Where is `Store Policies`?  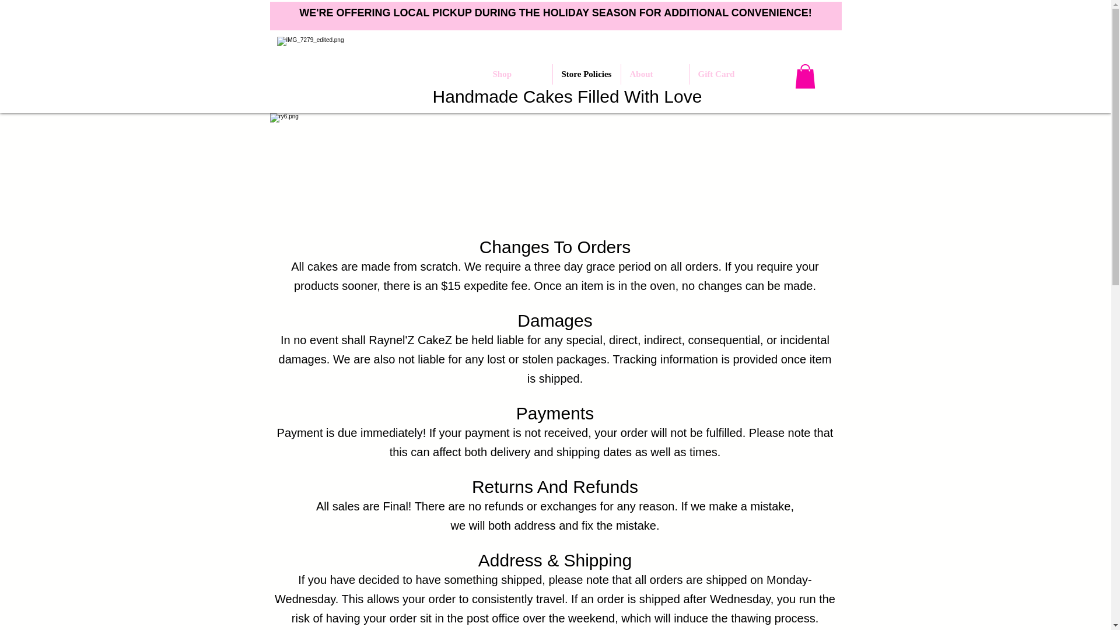
Store Policies is located at coordinates (587, 74).